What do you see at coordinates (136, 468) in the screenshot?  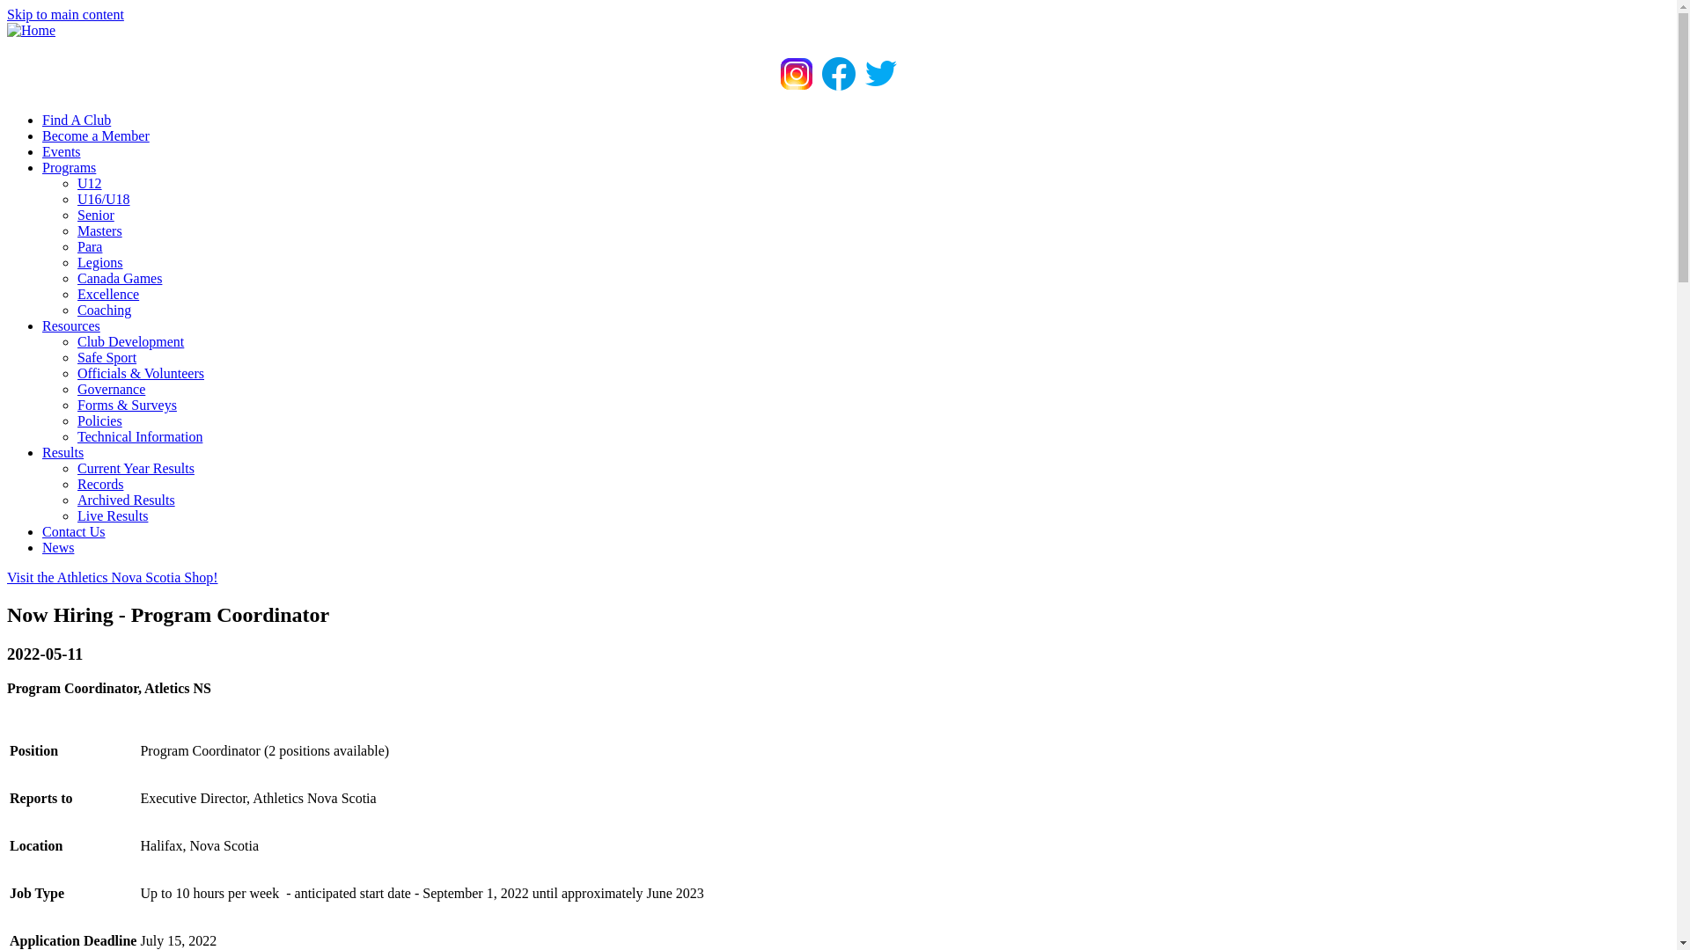 I see `Current Year Results` at bounding box center [136, 468].